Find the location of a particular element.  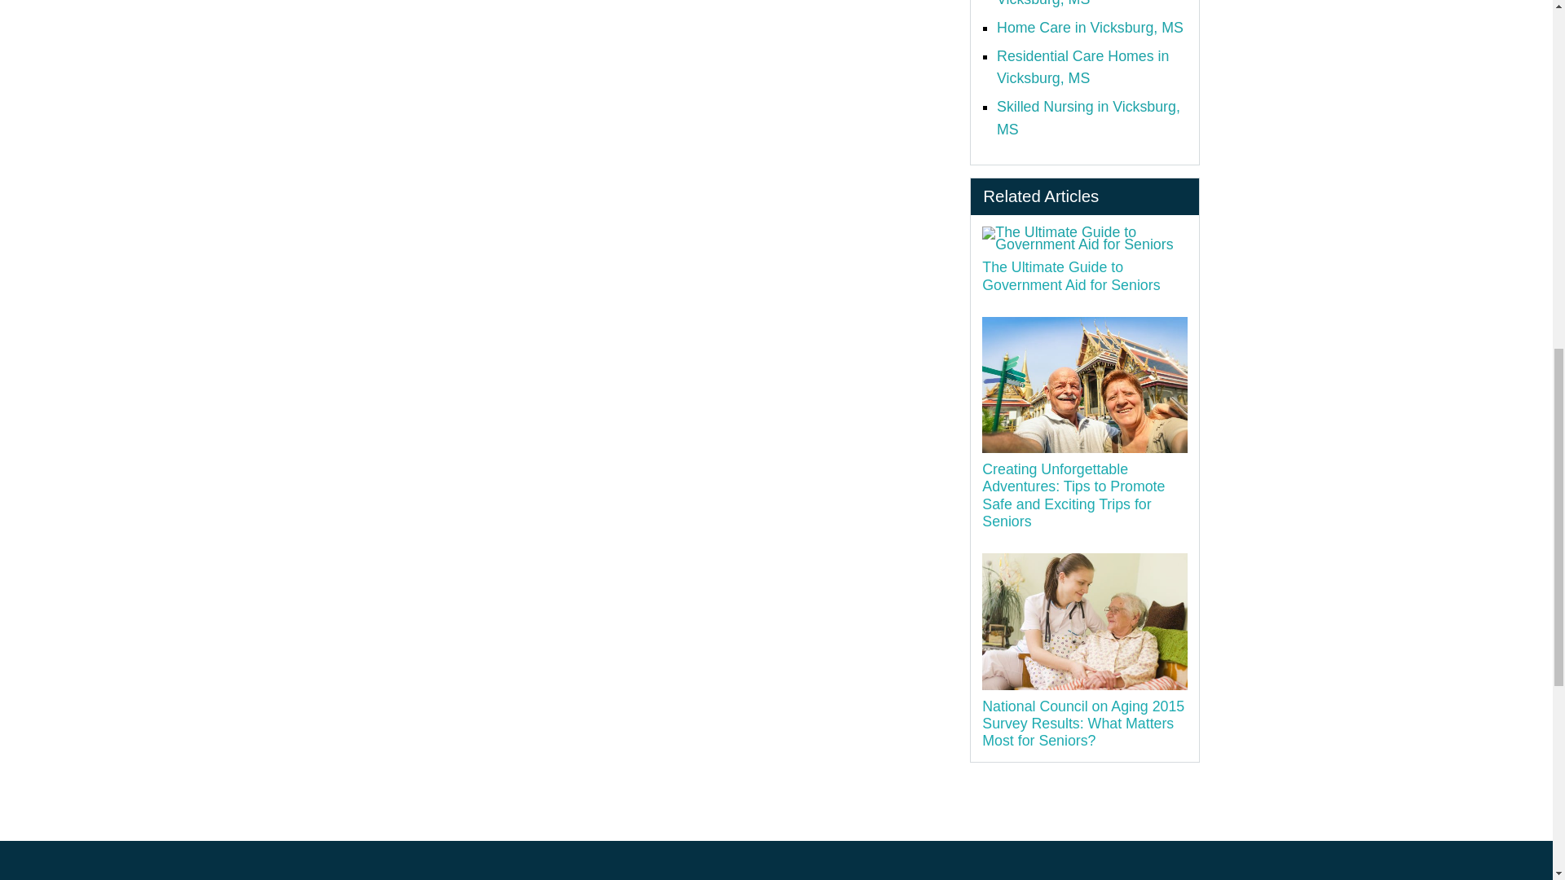

Home is located at coordinates (1090, 28).